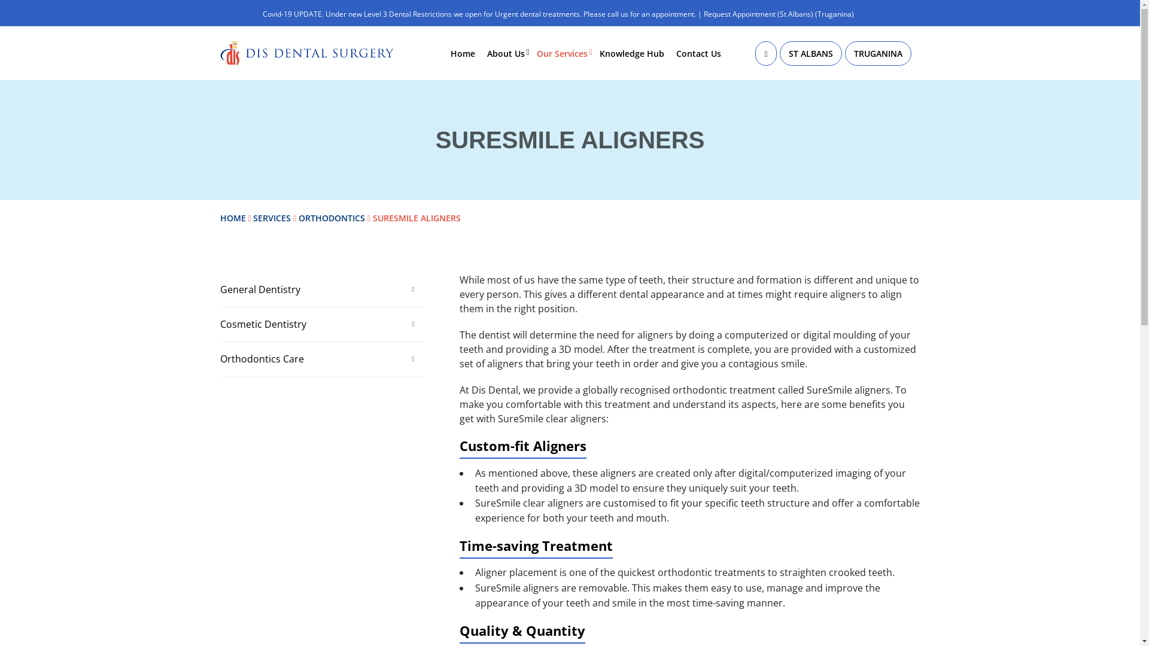  Describe the element at coordinates (332, 218) in the screenshot. I see `ORTHODONTICS` at that location.